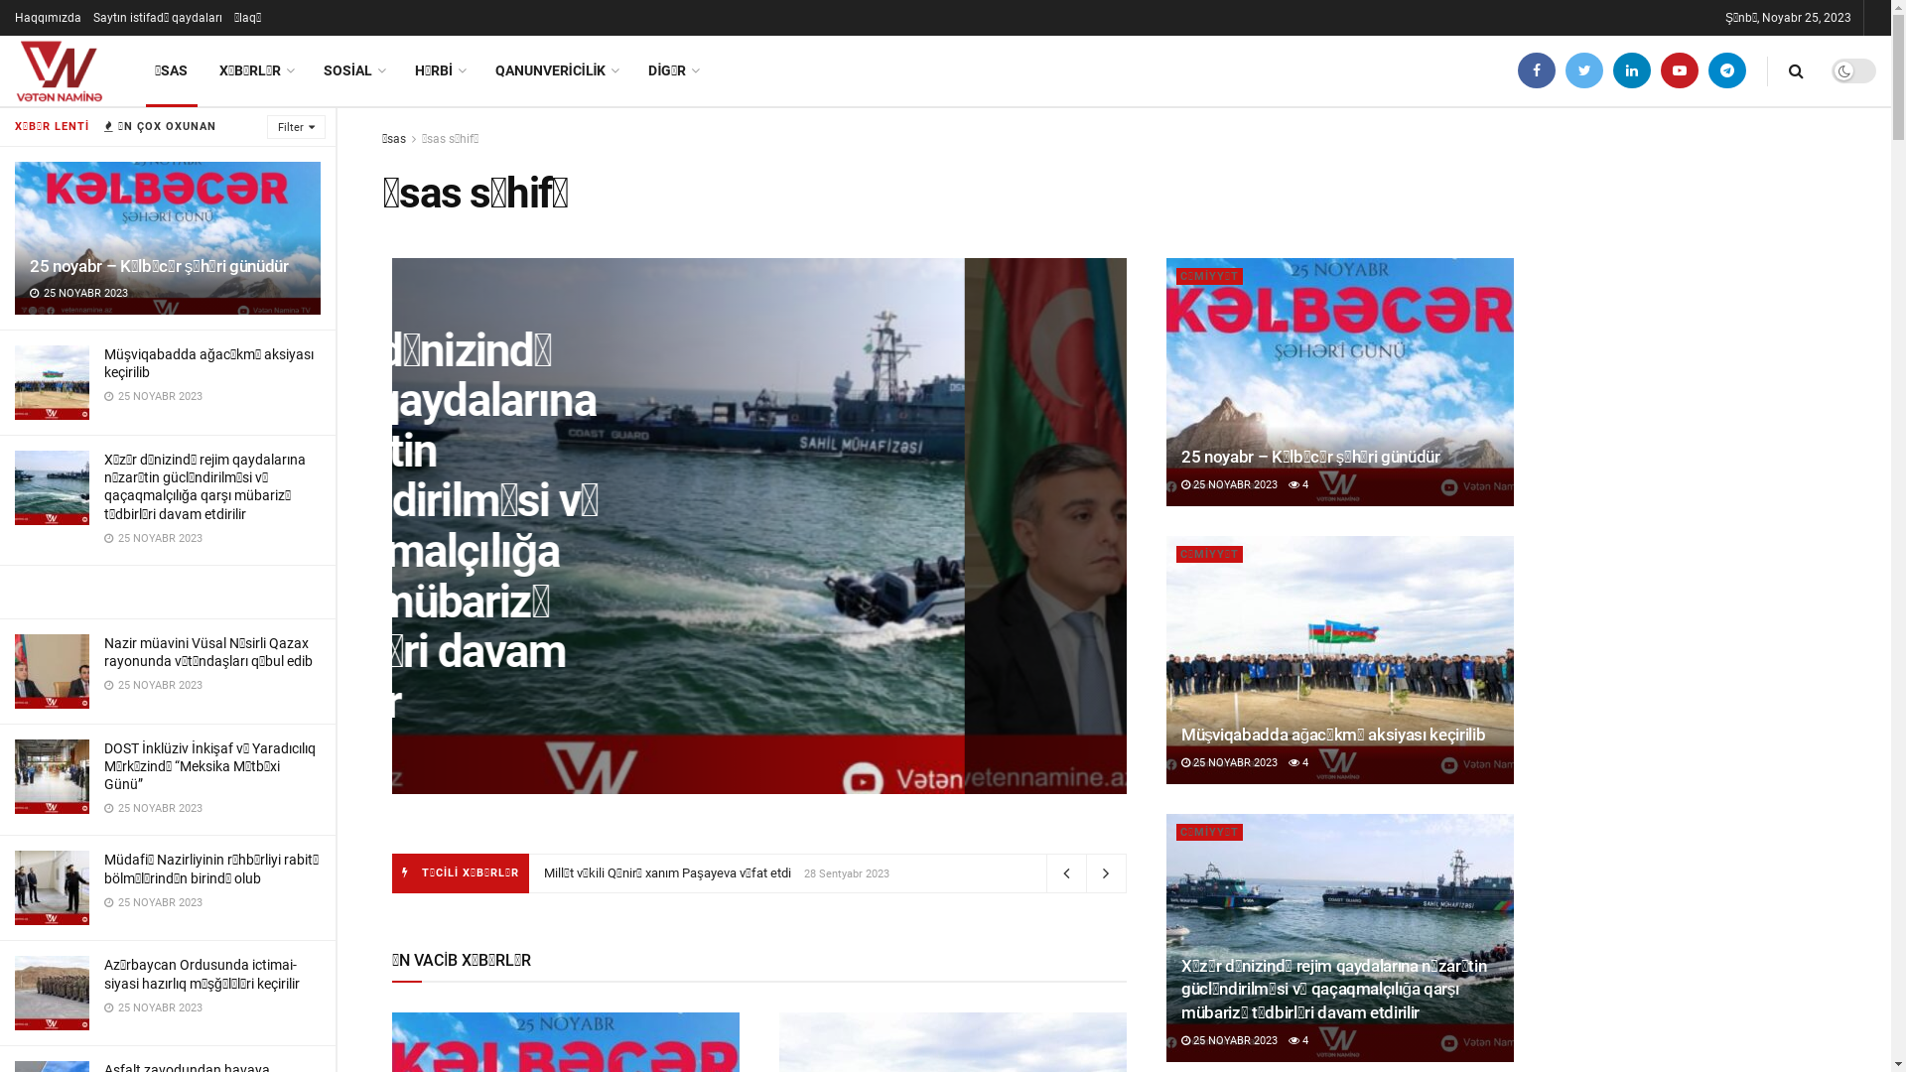  What do you see at coordinates (1229, 762) in the screenshot?
I see `25 NOYABR 2023` at bounding box center [1229, 762].